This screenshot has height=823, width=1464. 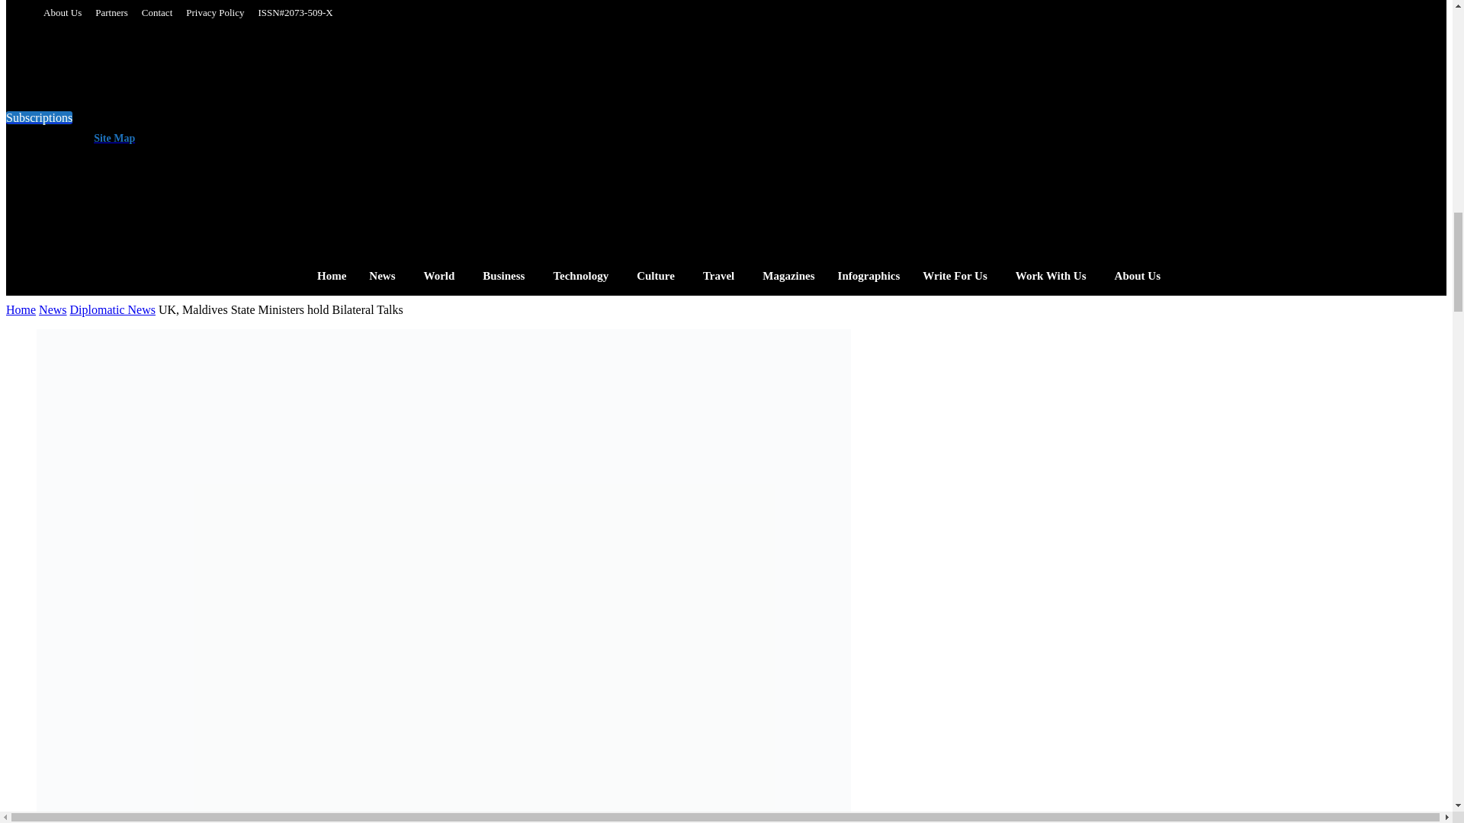 I want to click on Instagram, so click(x=354, y=133).